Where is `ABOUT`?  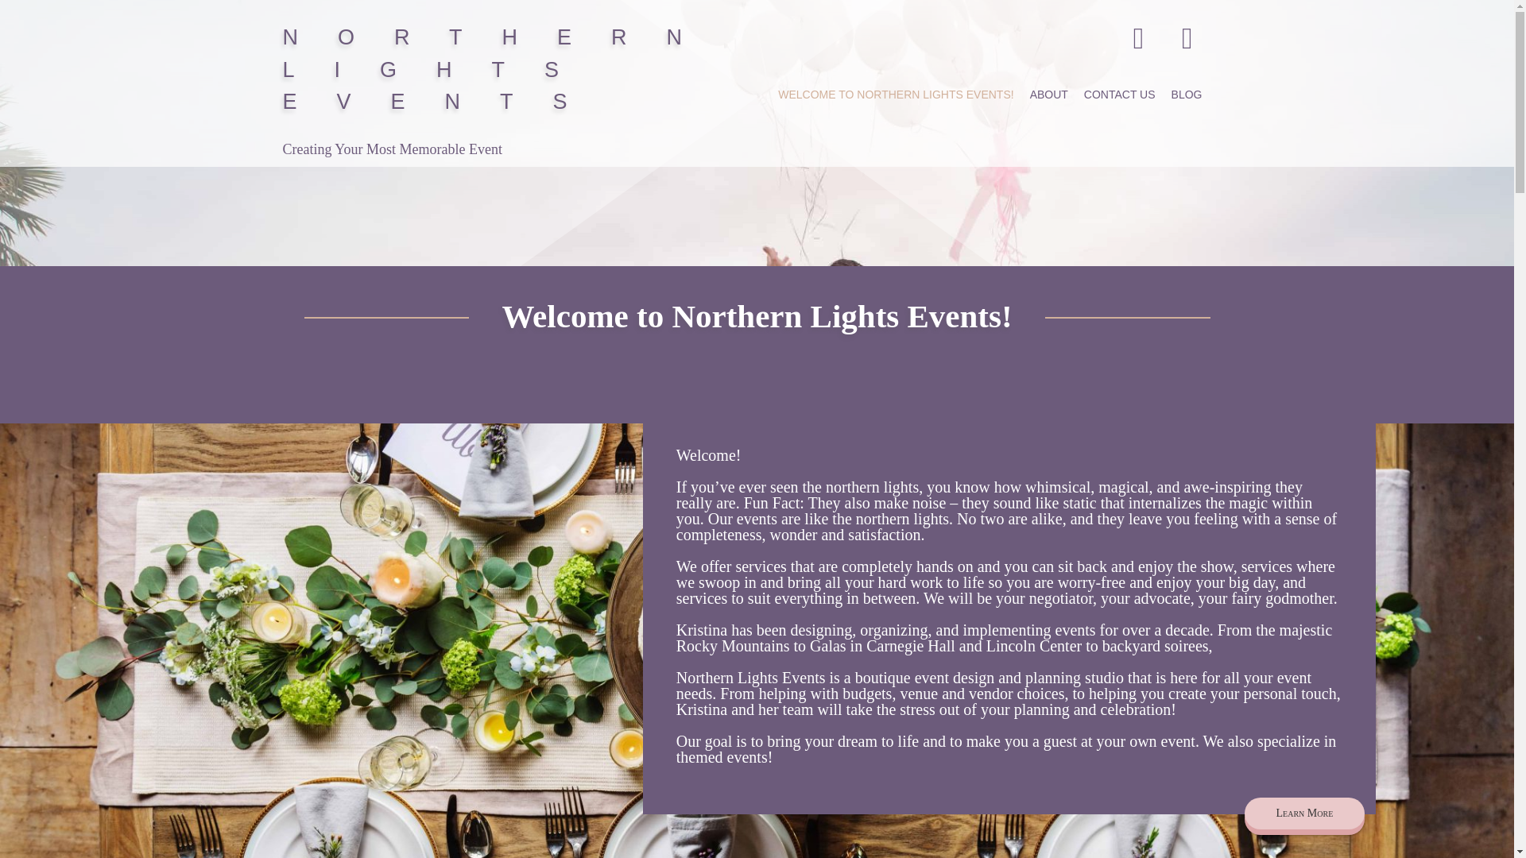
ABOUT is located at coordinates (1049, 95).